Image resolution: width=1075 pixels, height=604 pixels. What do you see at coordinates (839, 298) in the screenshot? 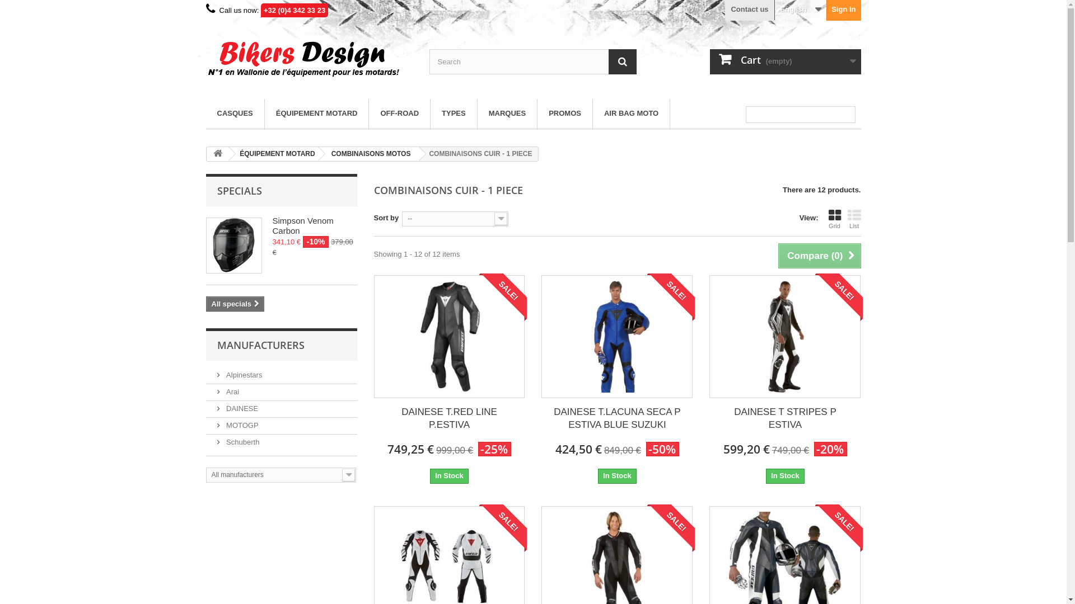
I see `SALE!` at bounding box center [839, 298].